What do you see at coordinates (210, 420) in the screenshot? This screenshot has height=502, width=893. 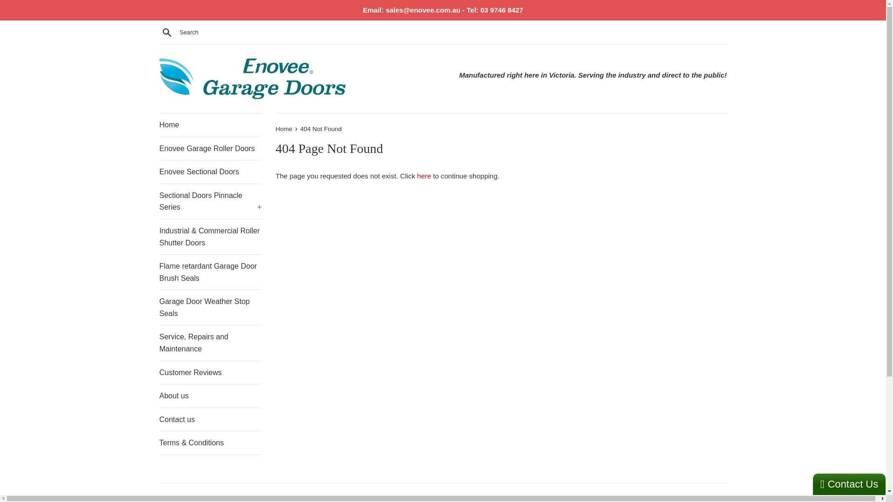 I see `Contact us` at bounding box center [210, 420].